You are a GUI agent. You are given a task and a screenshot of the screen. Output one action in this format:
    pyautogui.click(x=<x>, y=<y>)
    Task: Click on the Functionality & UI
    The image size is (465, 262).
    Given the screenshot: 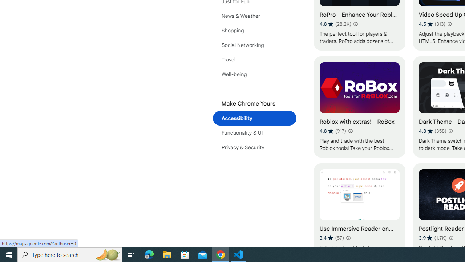 What is the action you would take?
    pyautogui.click(x=254, y=132)
    